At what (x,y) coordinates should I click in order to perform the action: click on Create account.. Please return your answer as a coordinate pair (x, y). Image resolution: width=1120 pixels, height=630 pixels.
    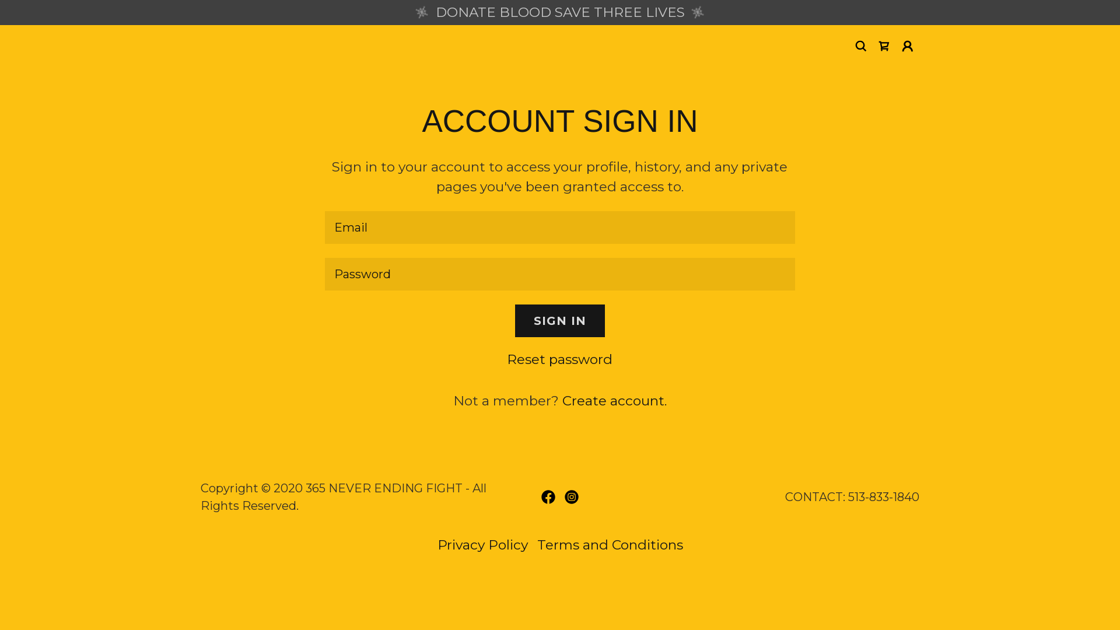
    Looking at the image, I should click on (615, 401).